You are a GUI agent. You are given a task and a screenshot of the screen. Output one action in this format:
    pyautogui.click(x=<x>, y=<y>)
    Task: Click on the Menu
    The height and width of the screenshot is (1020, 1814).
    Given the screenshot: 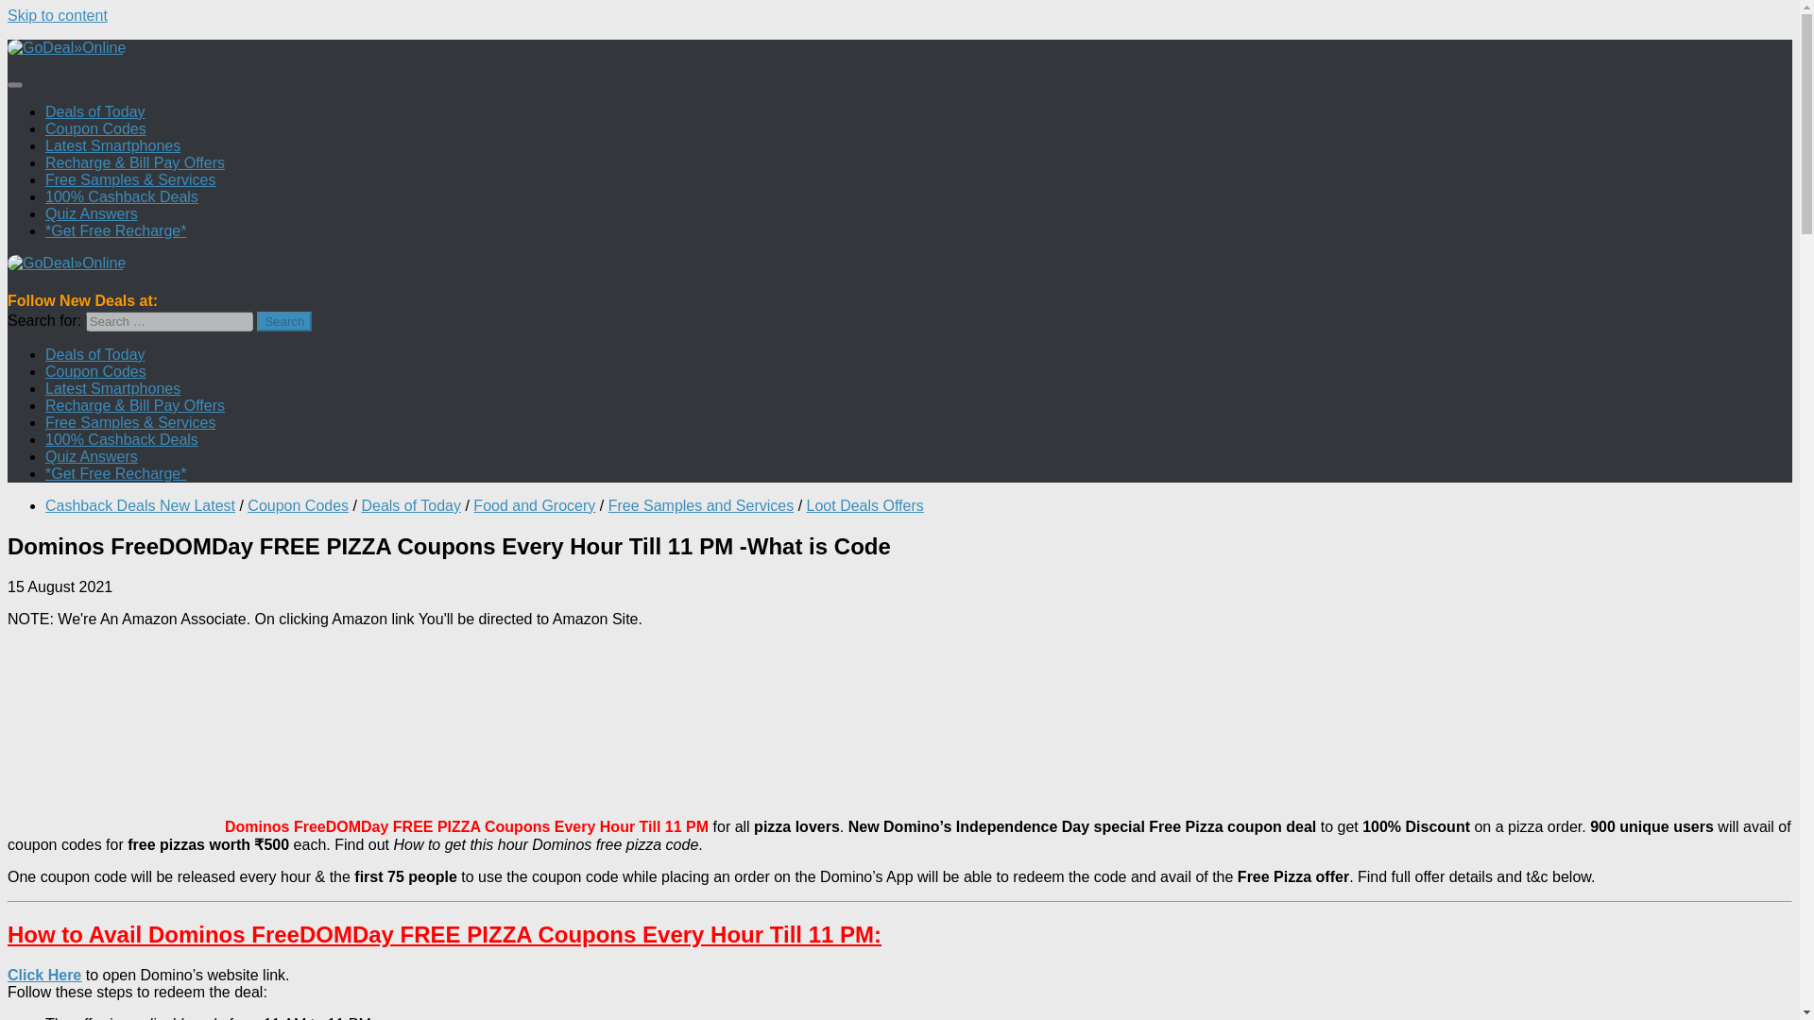 What is the action you would take?
    pyautogui.click(x=14, y=85)
    